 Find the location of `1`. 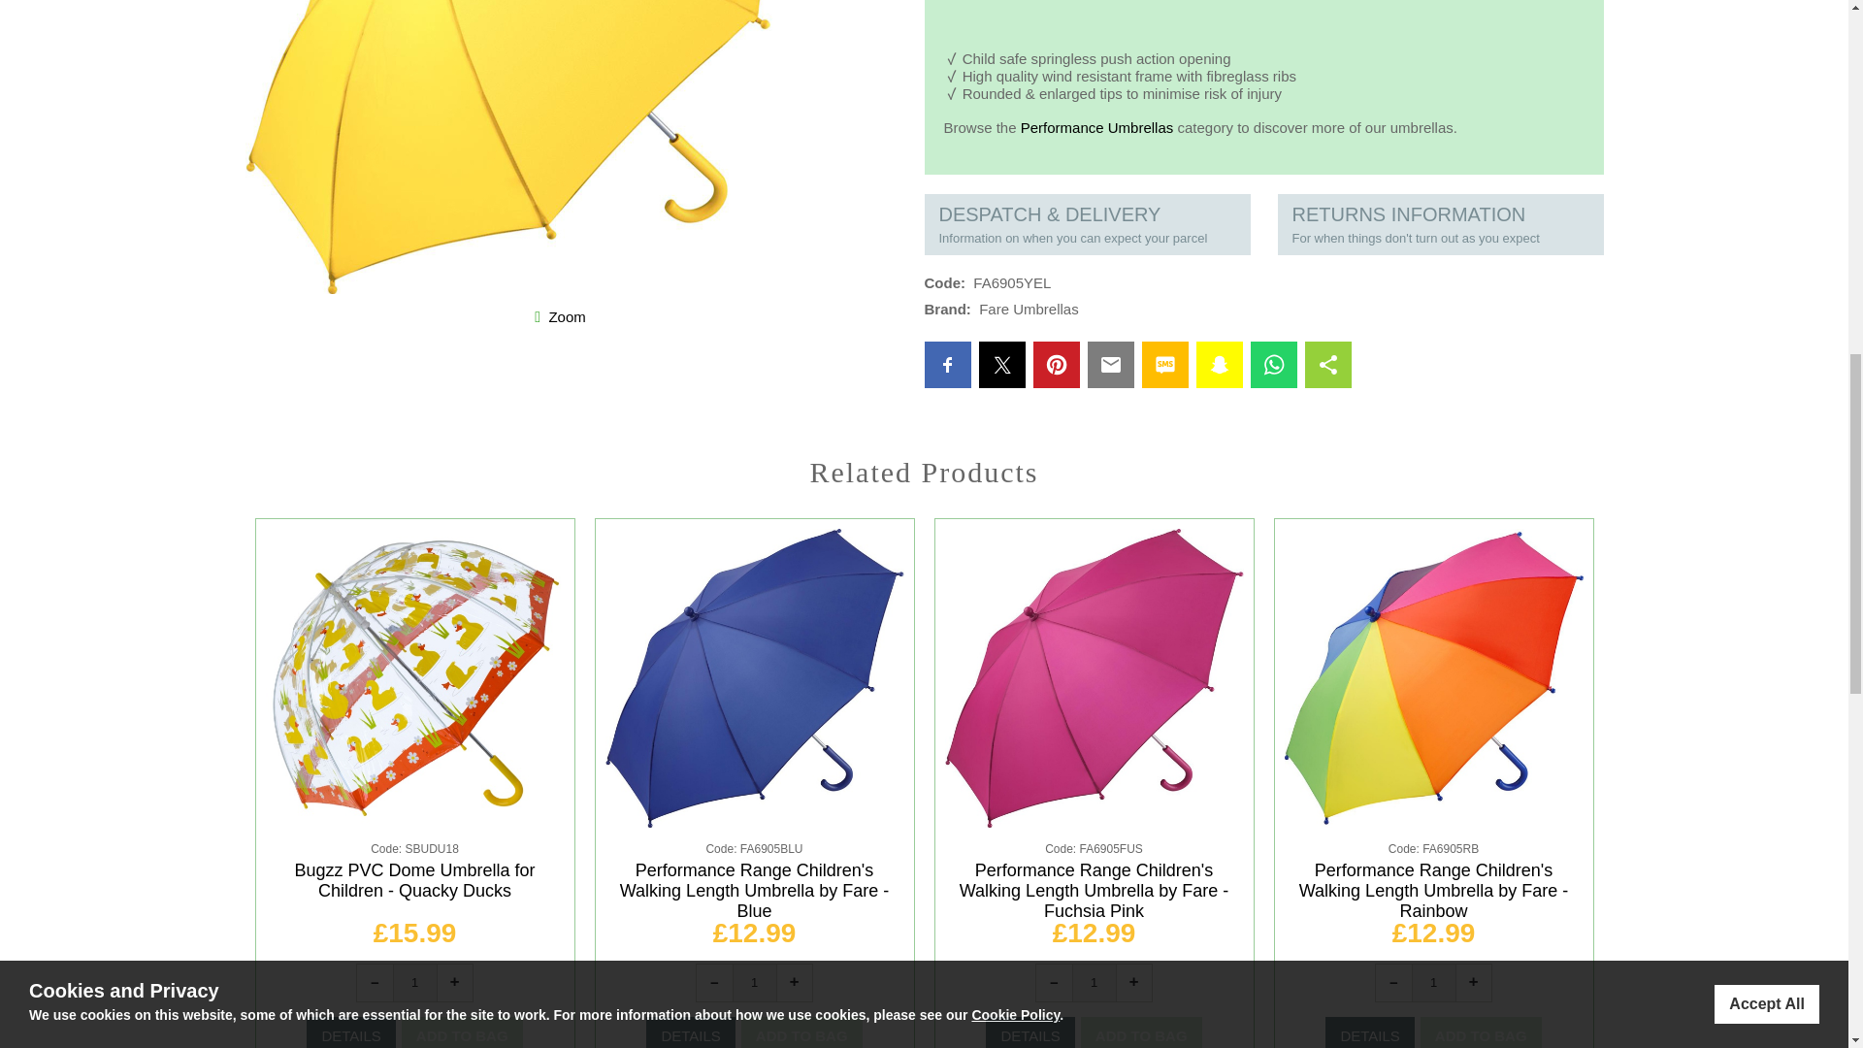

1 is located at coordinates (413, 982).